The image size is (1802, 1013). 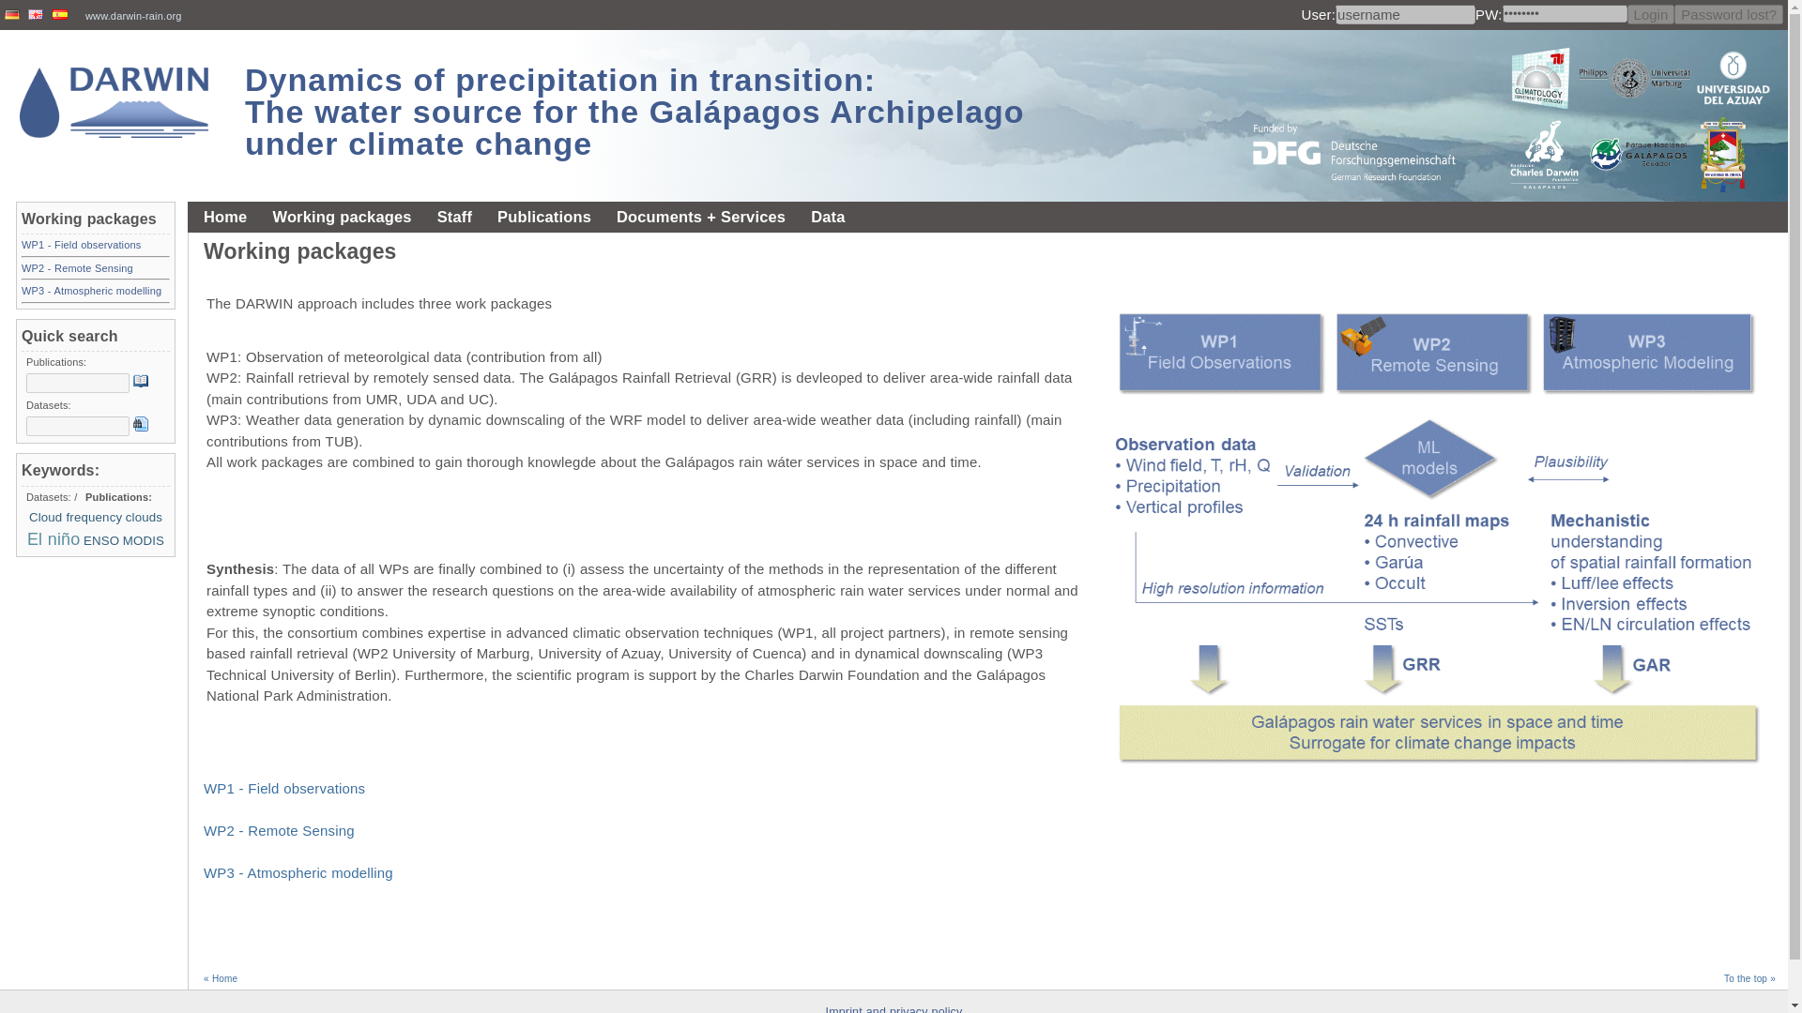 I want to click on www.darwin-rain.org, so click(x=135, y=15).